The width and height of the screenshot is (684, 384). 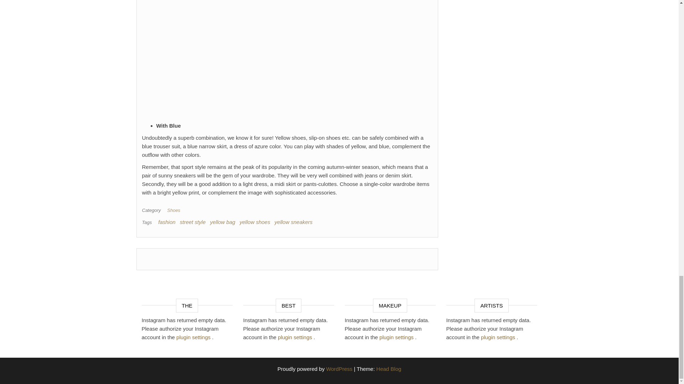 I want to click on WordPress, so click(x=339, y=369).